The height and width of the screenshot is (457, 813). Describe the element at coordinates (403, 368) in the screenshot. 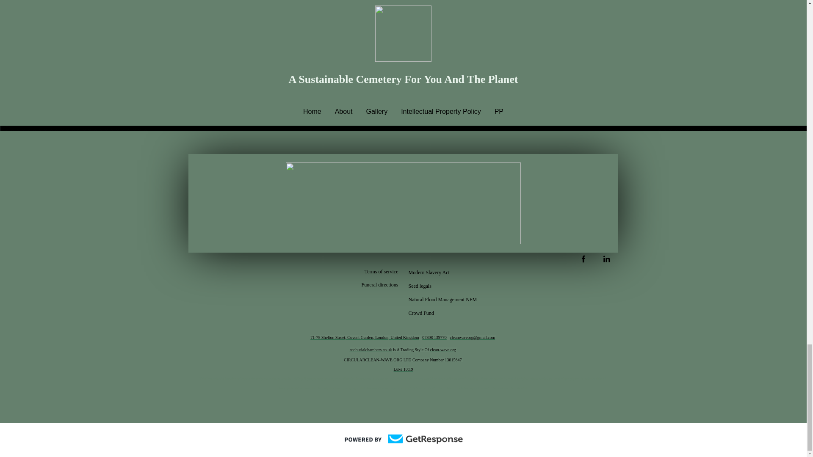

I see `Luke 10:19` at that location.